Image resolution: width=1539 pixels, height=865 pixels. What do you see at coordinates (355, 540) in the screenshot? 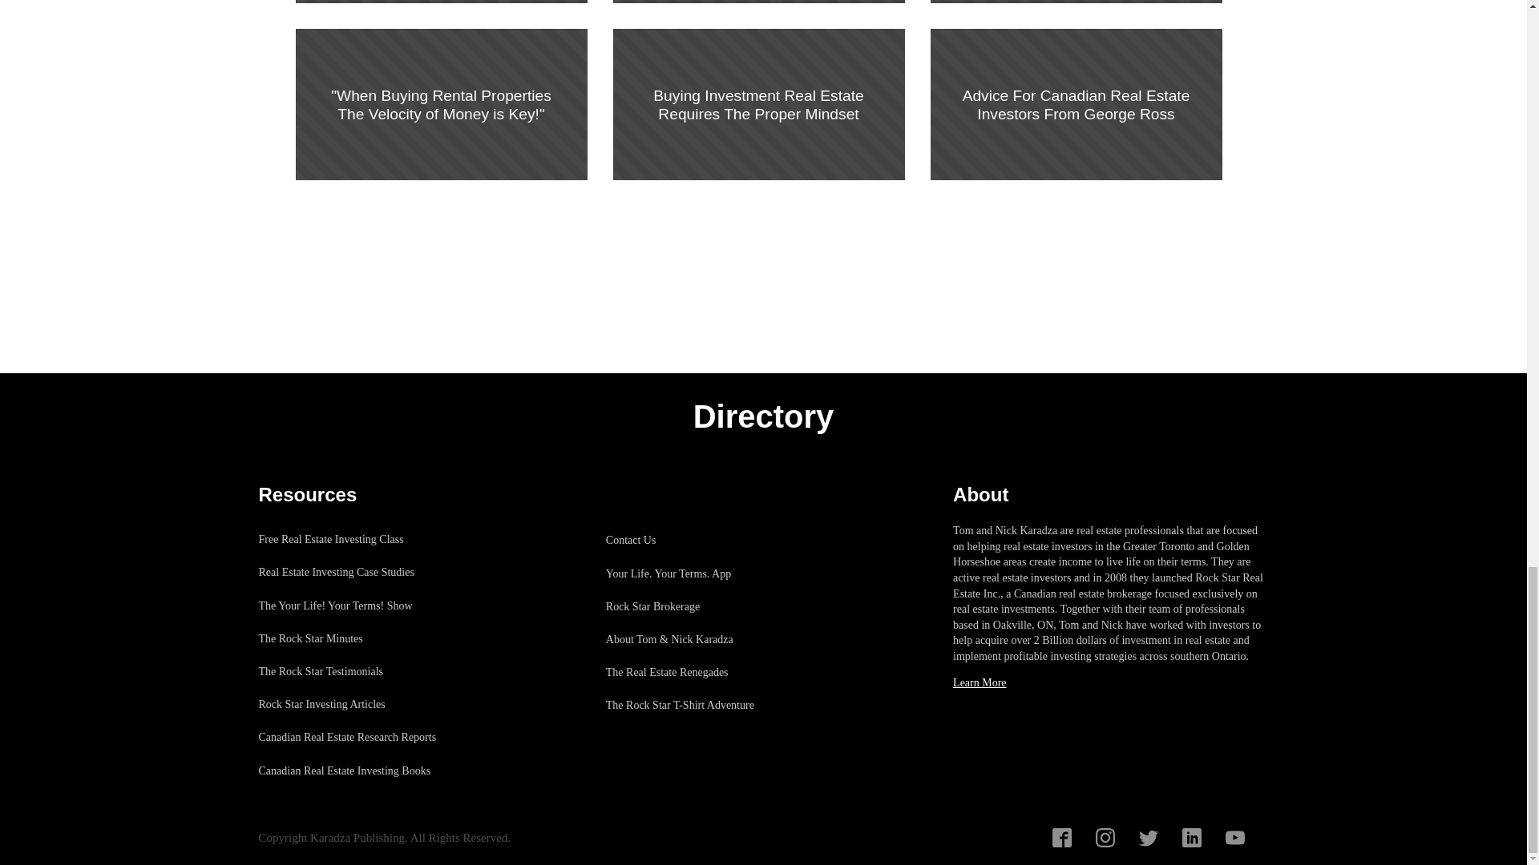
I see `Free Real Estate Investing Class` at bounding box center [355, 540].